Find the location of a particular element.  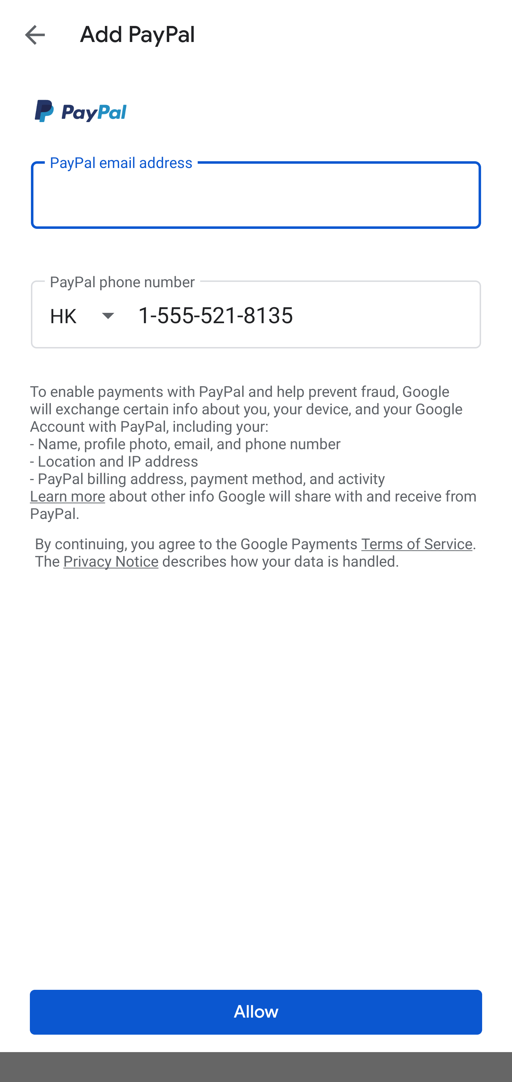

Learn more is located at coordinates (67, 497).